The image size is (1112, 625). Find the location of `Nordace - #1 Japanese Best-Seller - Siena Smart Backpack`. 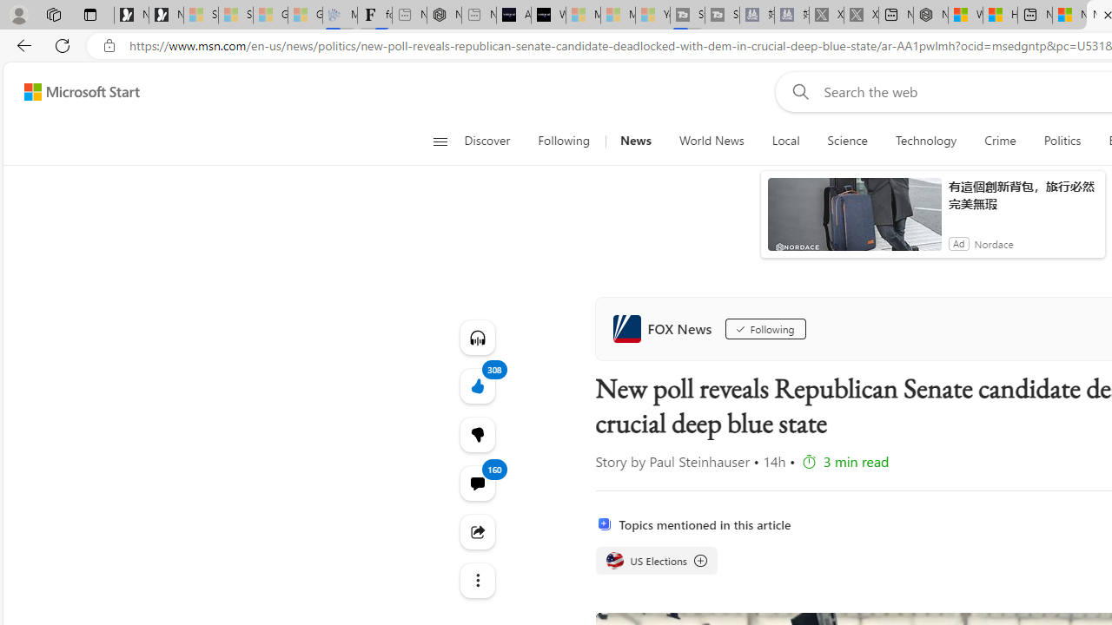

Nordace - #1 Japanese Best-Seller - Siena Smart Backpack is located at coordinates (444, 16).